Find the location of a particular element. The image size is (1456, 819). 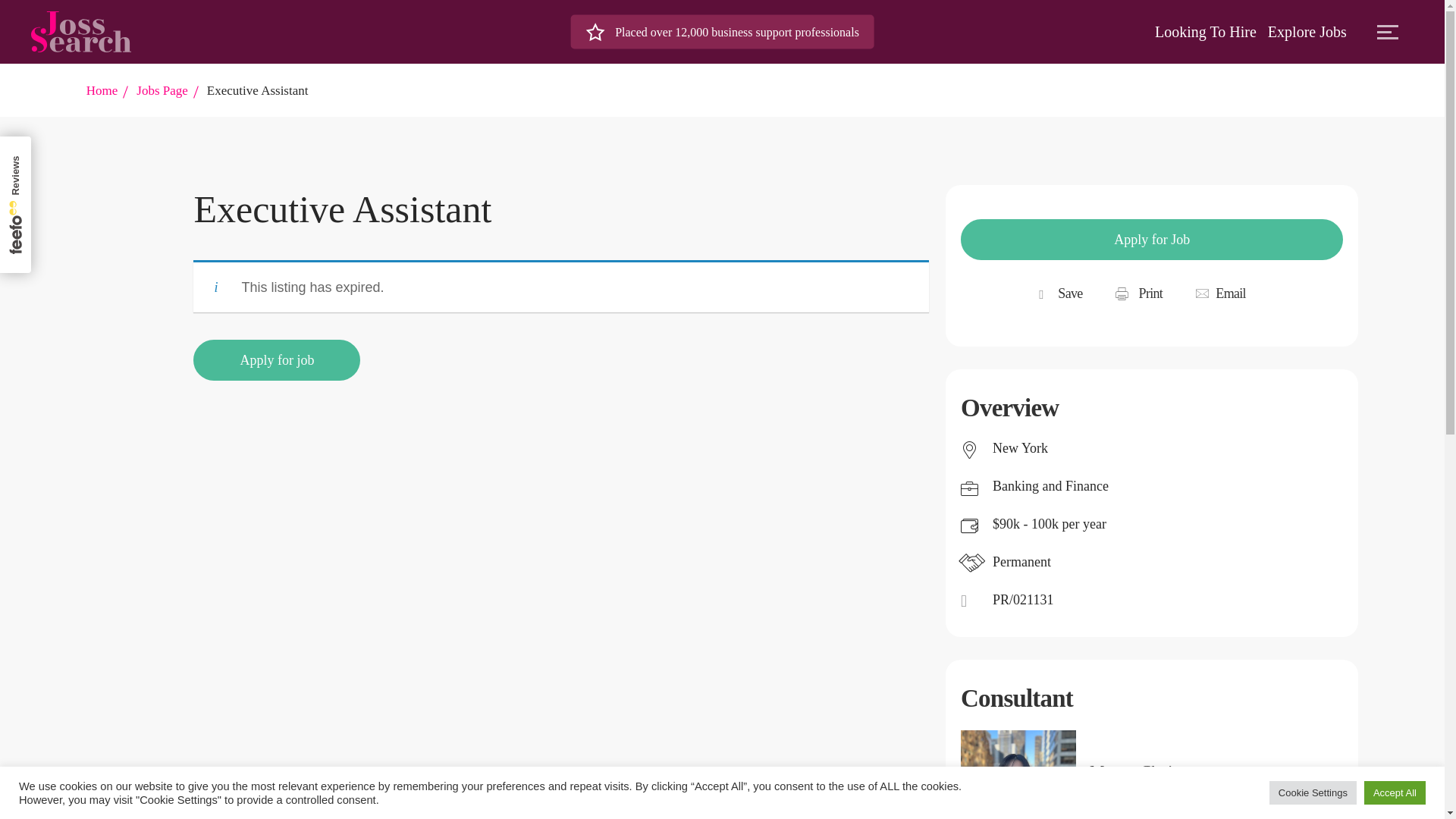

Email is located at coordinates (1220, 294).